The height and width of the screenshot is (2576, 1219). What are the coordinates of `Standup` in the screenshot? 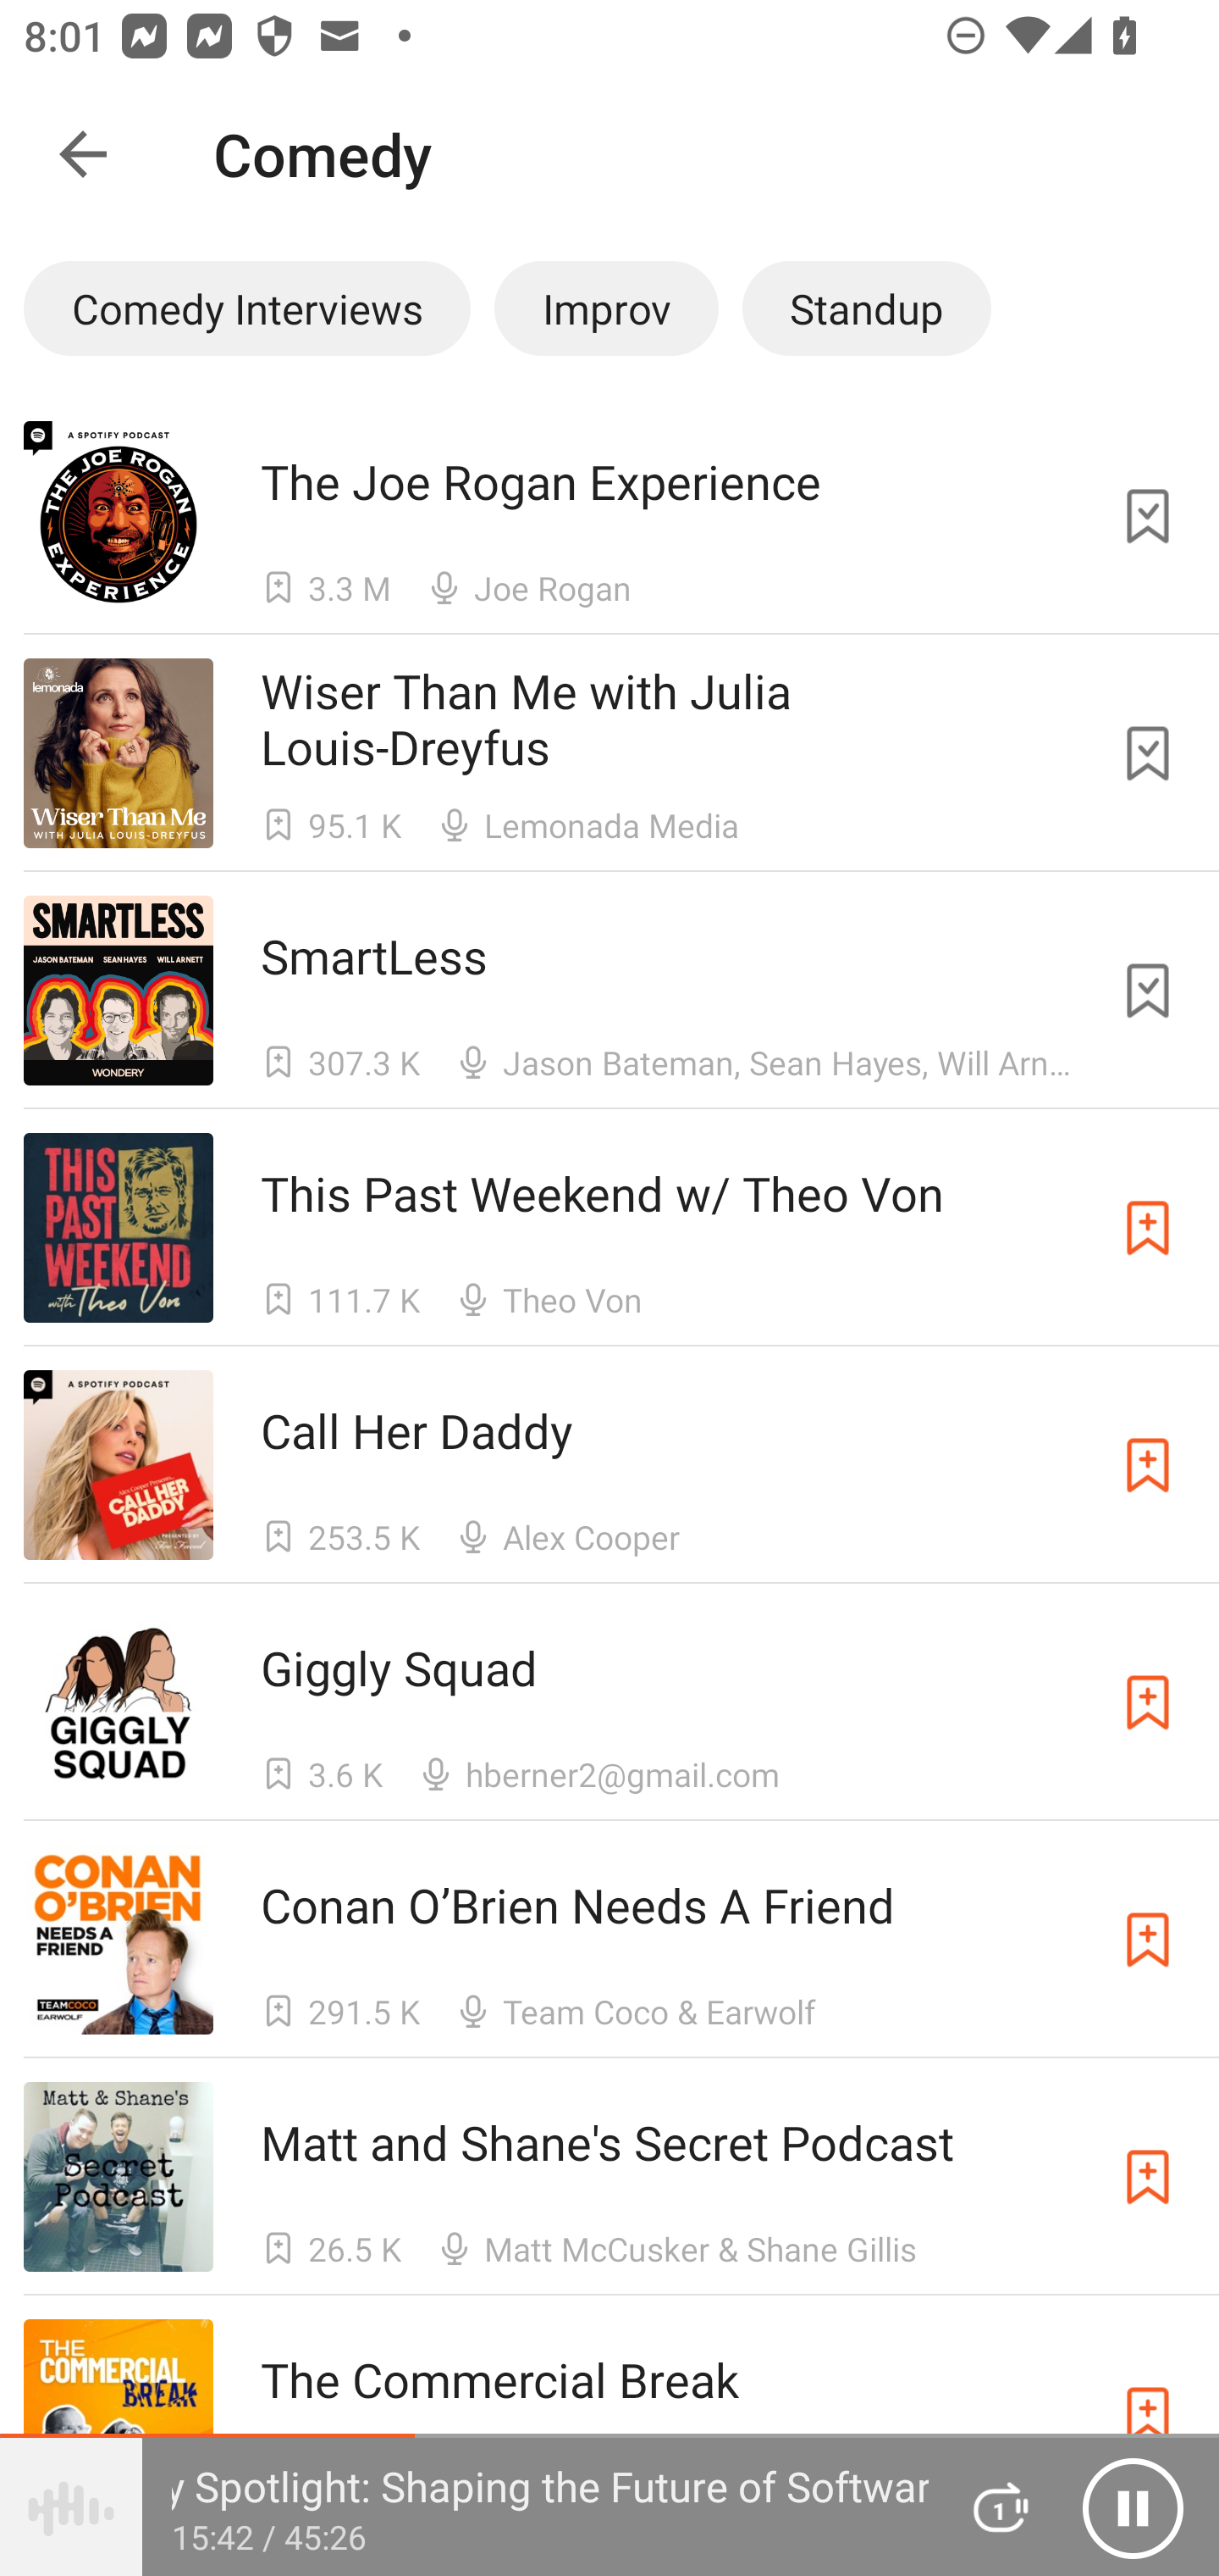 It's located at (866, 308).